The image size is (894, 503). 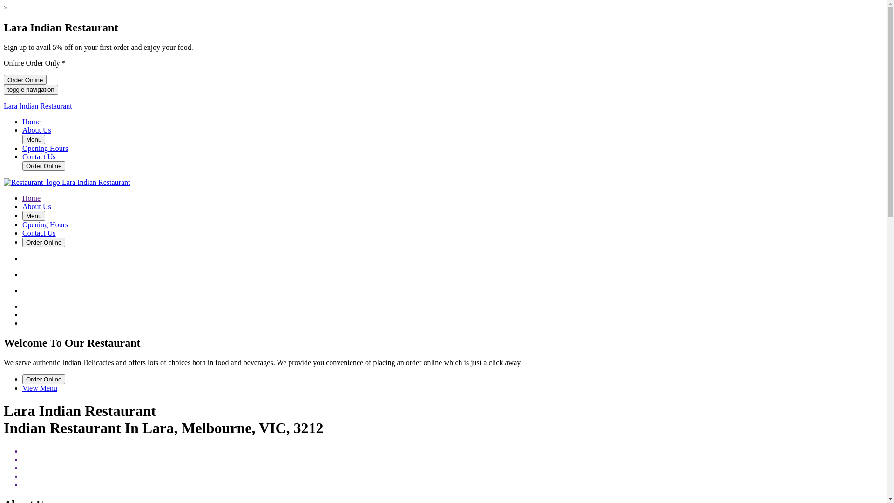 What do you see at coordinates (45, 224) in the screenshot?
I see `Opening Hours` at bounding box center [45, 224].